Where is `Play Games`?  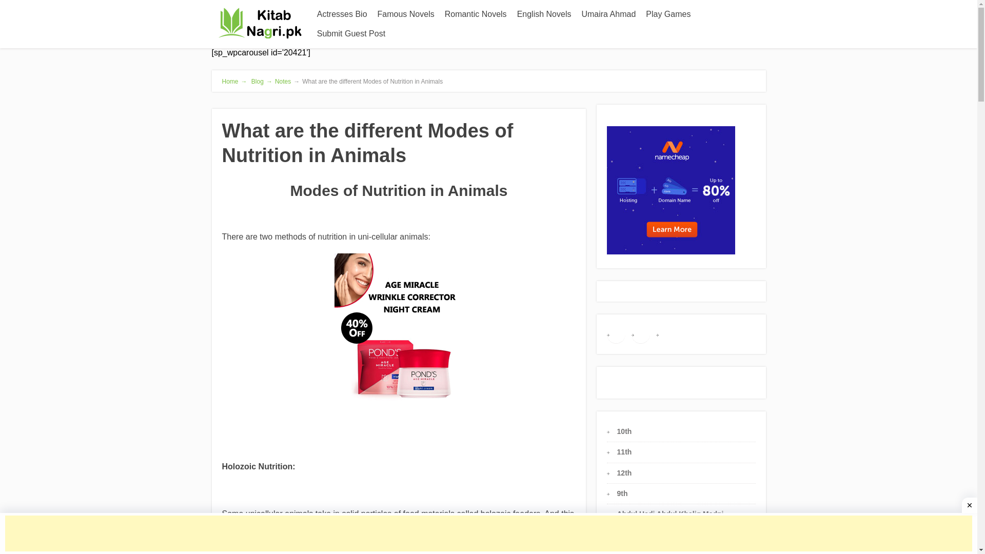 Play Games is located at coordinates (668, 14).